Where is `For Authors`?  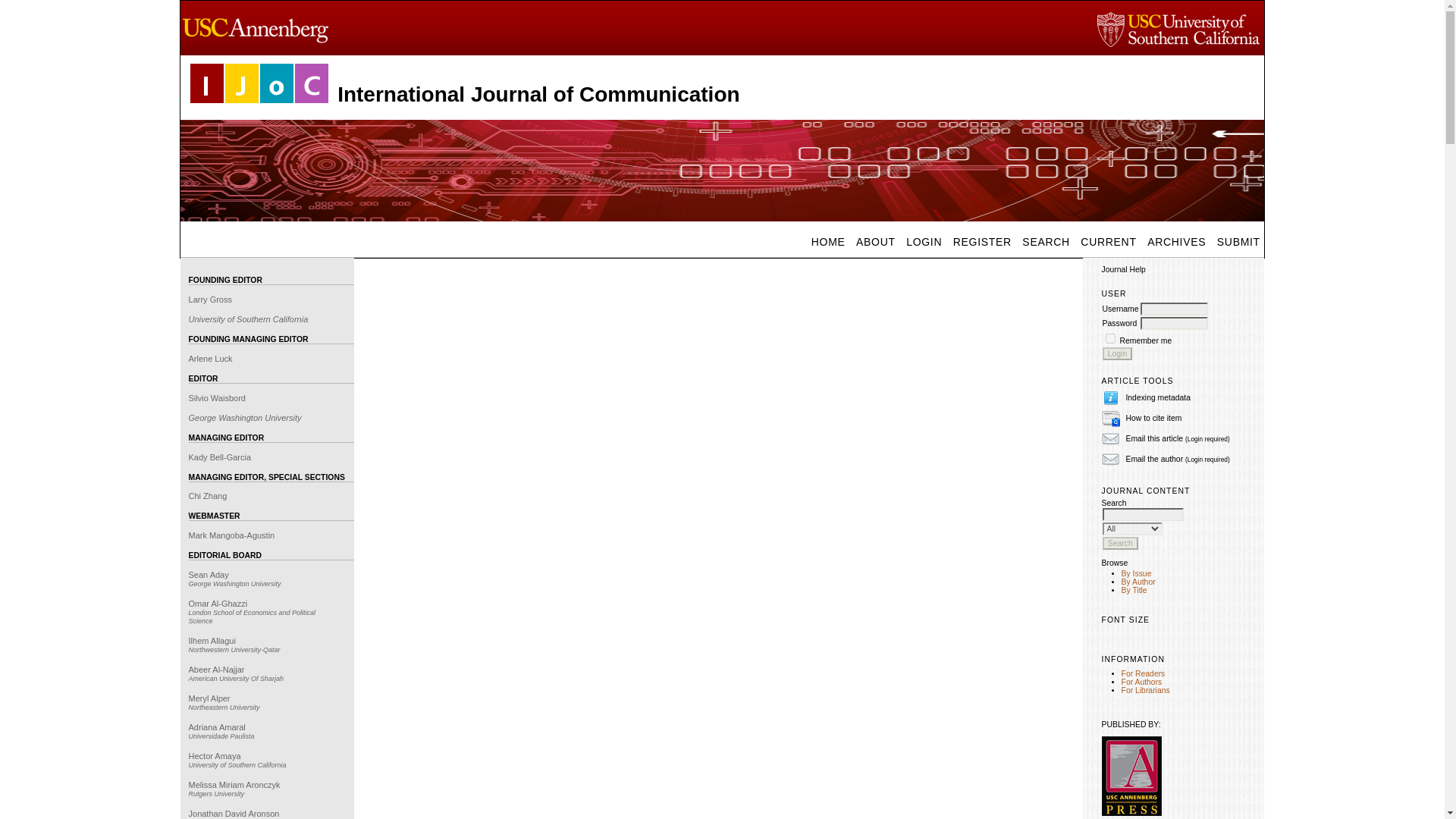
For Authors is located at coordinates (1141, 682).